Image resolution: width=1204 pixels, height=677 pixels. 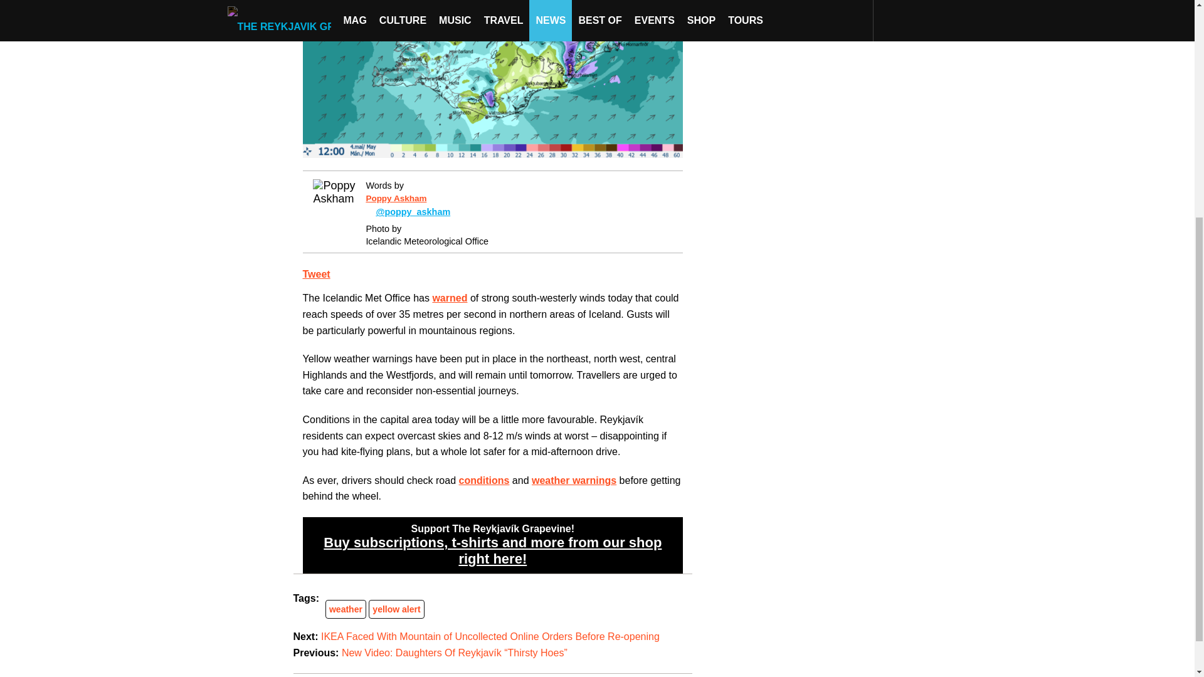 I want to click on Poppy Askham, so click(x=396, y=198).